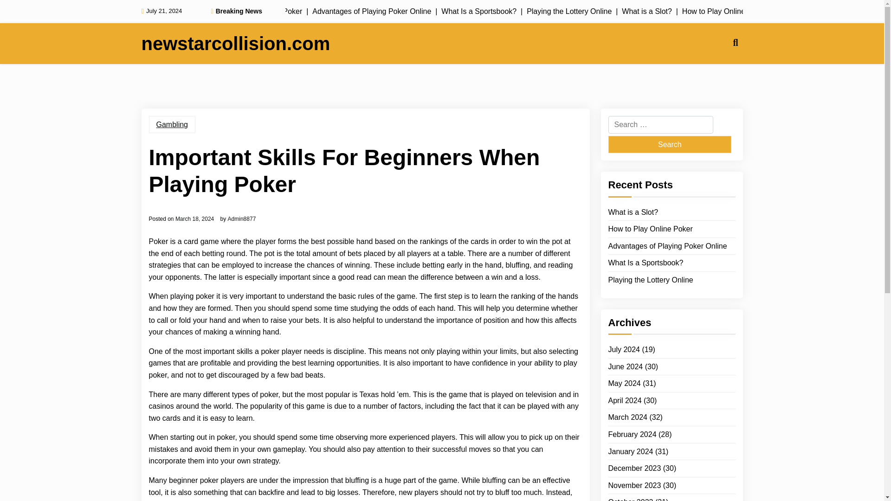 The image size is (891, 501). Describe the element at coordinates (669, 144) in the screenshot. I see `Search` at that location.